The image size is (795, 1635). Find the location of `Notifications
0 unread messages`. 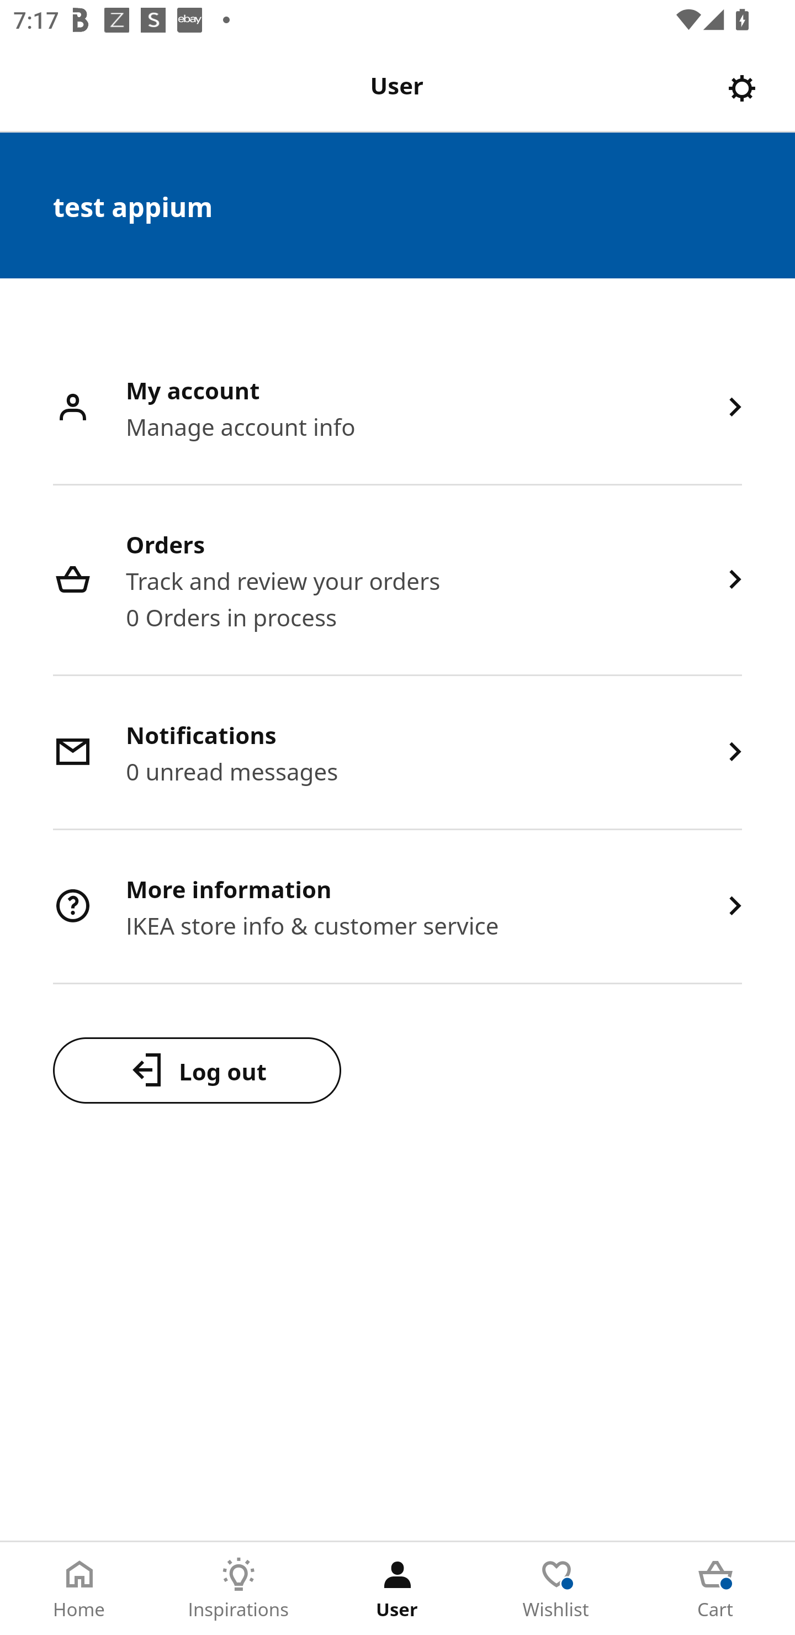

Notifications
0 unread messages is located at coordinates (397, 753).